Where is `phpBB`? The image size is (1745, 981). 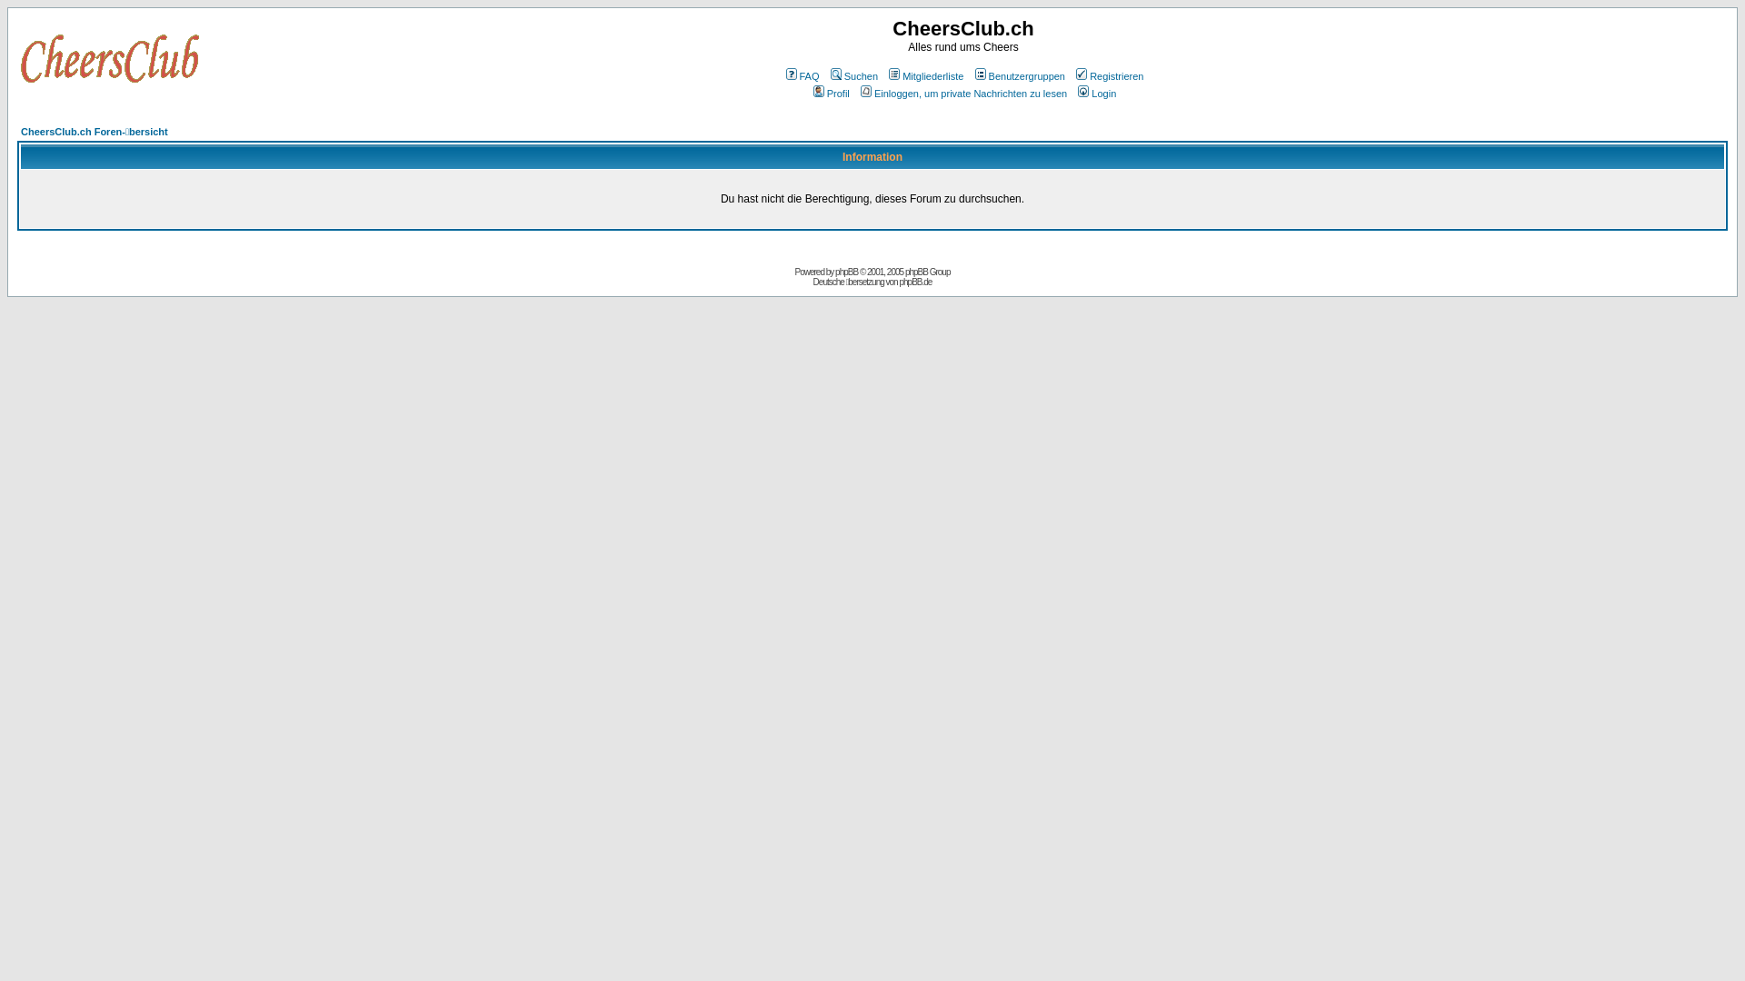 phpBB is located at coordinates (847, 272).